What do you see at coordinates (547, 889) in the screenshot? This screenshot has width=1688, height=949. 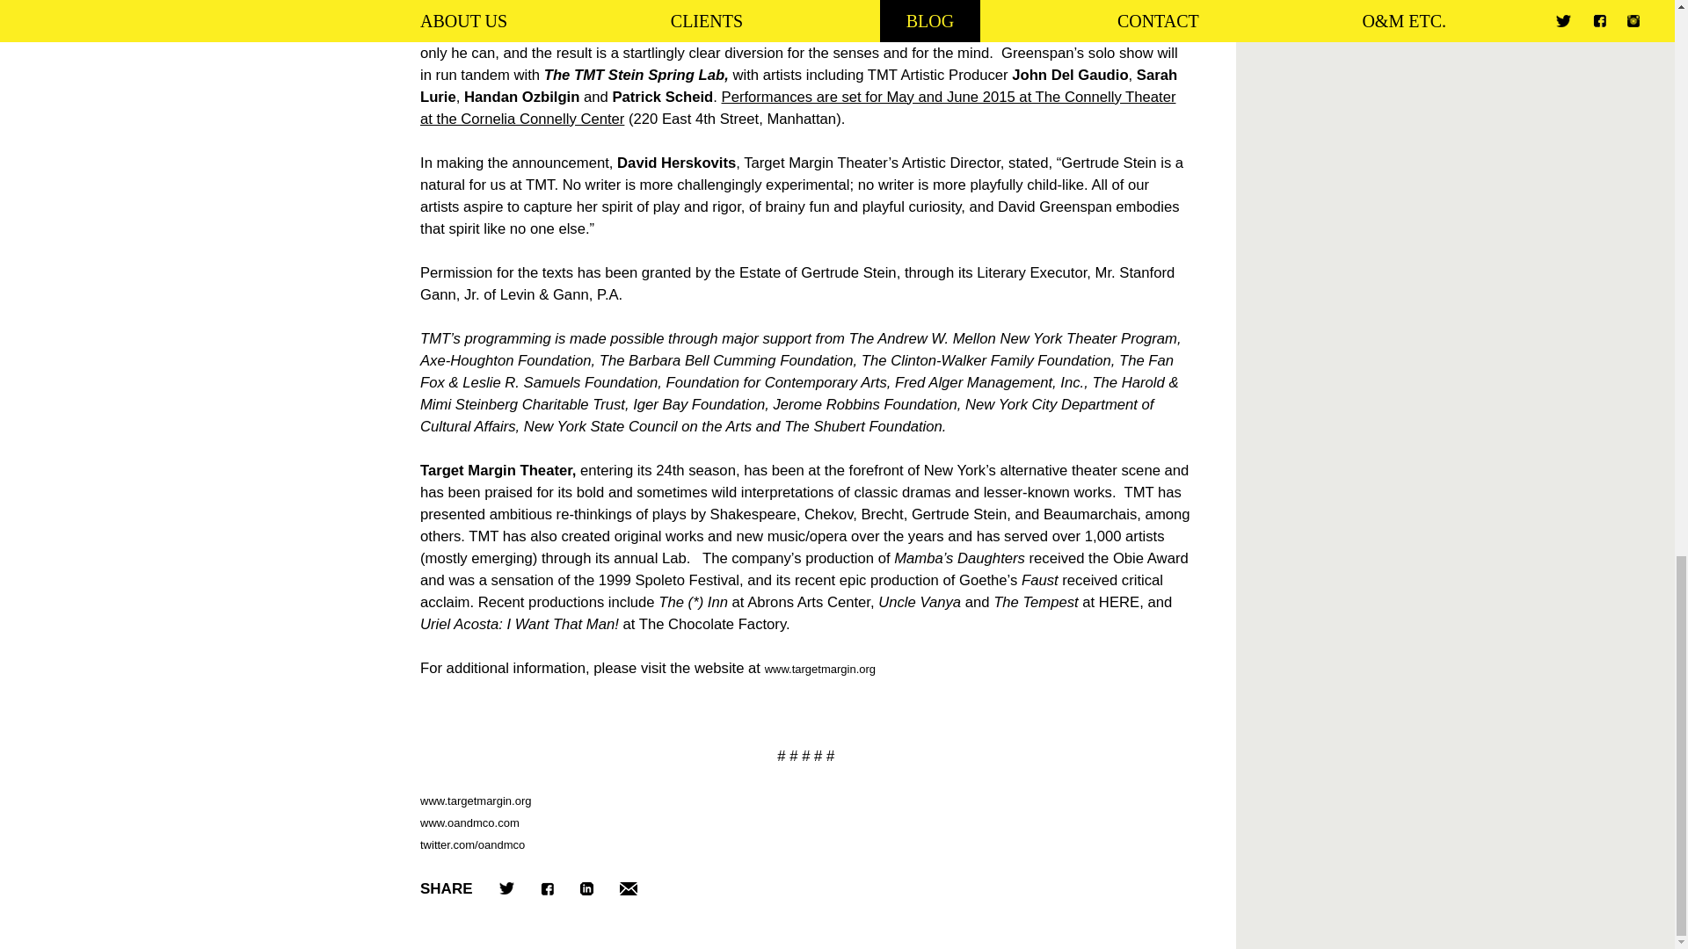 I see `Facebook` at bounding box center [547, 889].